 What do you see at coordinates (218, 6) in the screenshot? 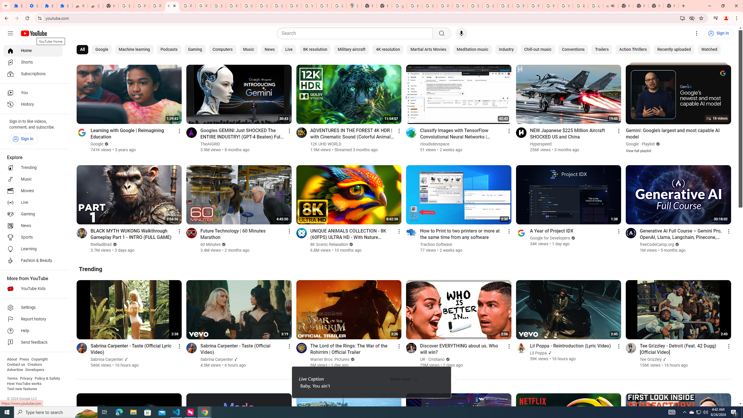
I see `Sign in - Google Accounts` at bounding box center [218, 6].